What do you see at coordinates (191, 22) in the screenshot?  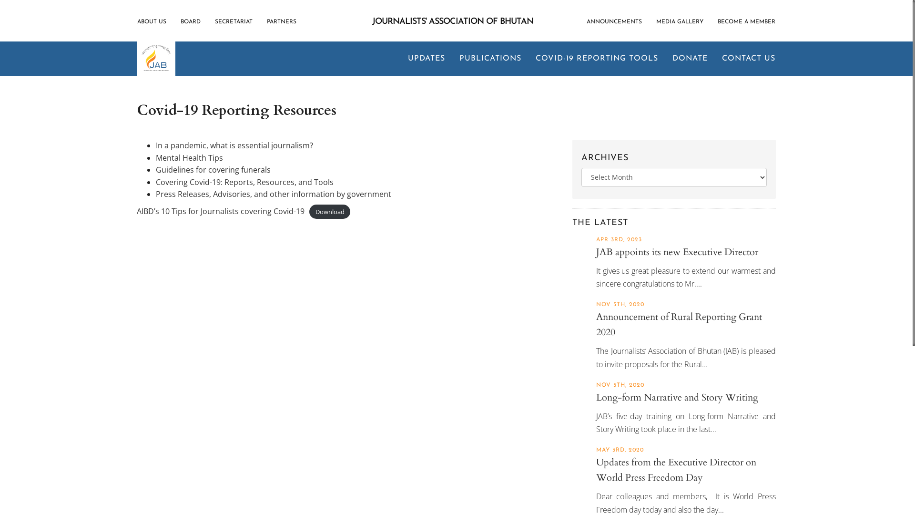 I see `BOARD` at bounding box center [191, 22].